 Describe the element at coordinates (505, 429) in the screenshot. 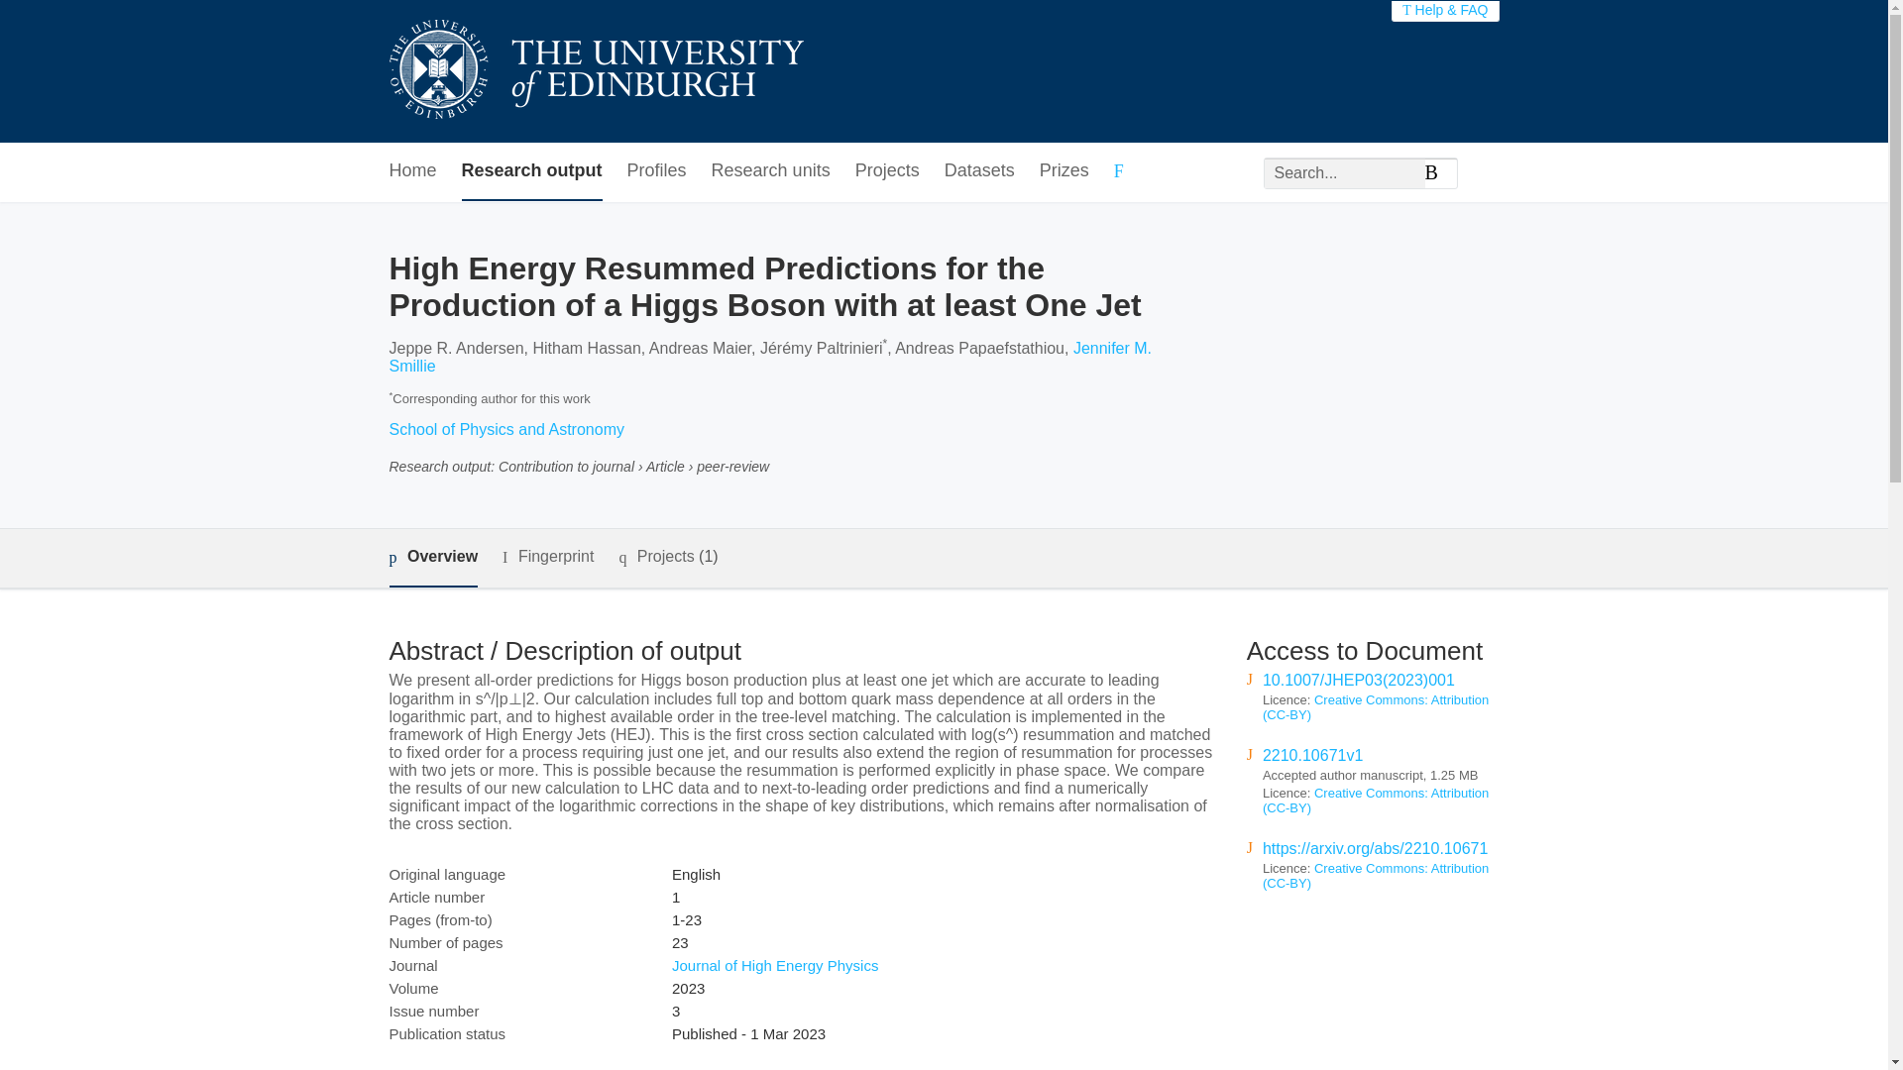

I see `School of Physics and Astronomy` at that location.